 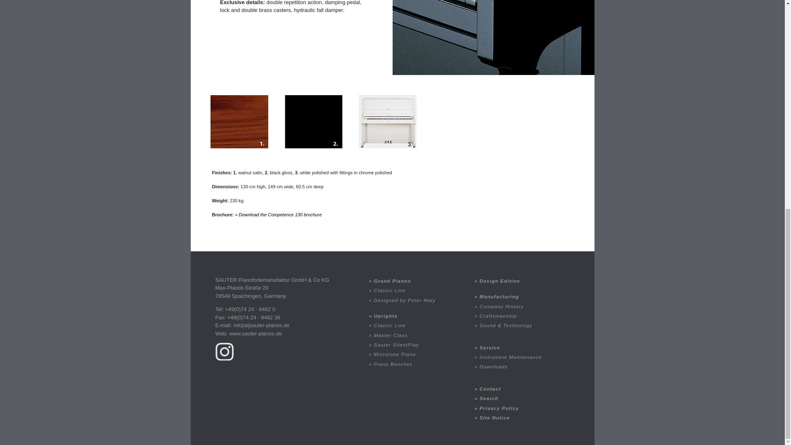 I want to click on Sauter on Instagram, so click(x=224, y=351).